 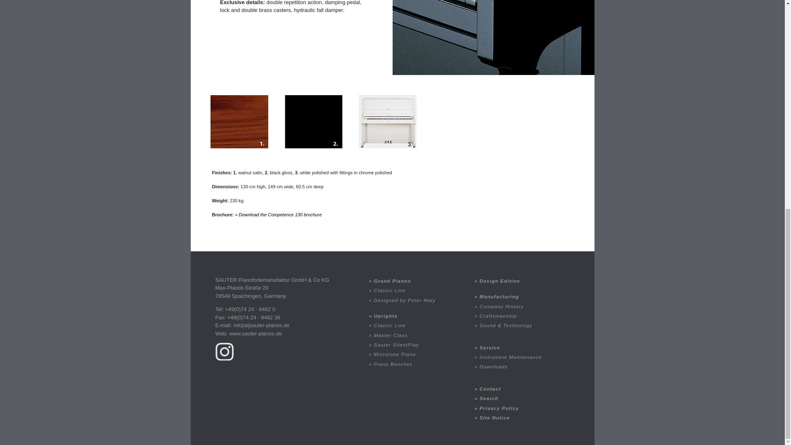 I want to click on Sauter on Instagram, so click(x=224, y=351).